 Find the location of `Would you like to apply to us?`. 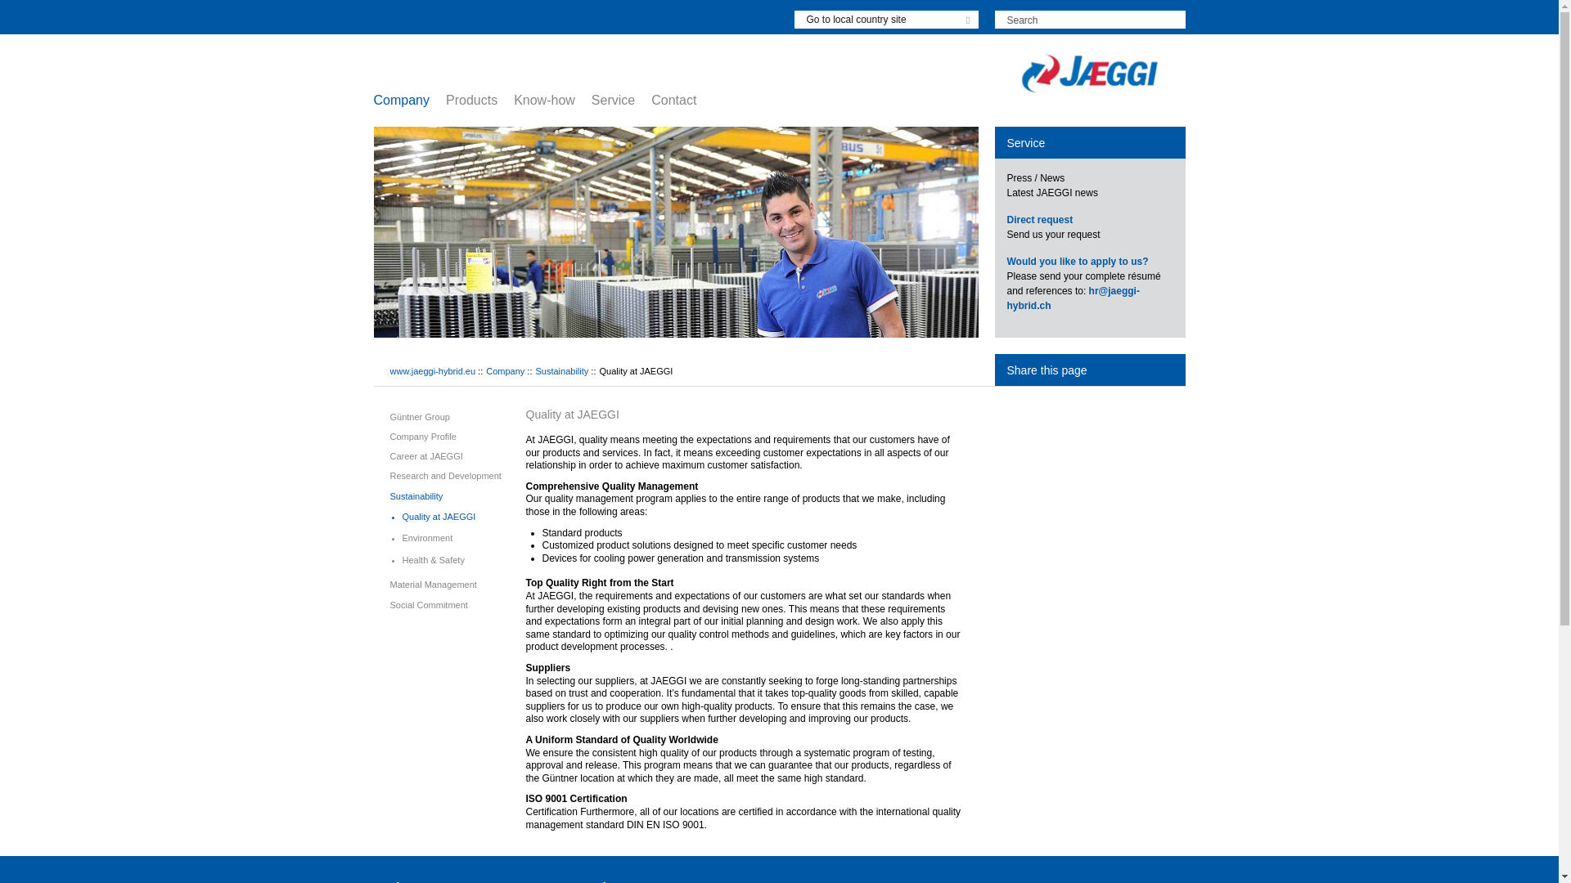

Would you like to apply to us? is located at coordinates (1077, 262).